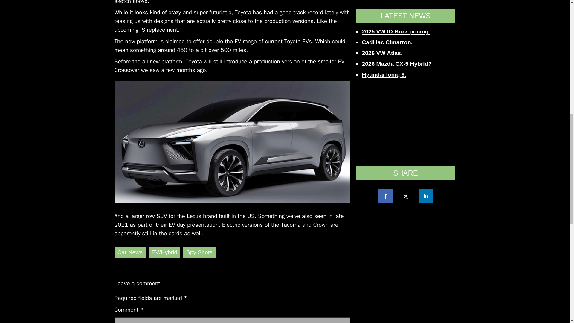 Image resolution: width=574 pixels, height=323 pixels. I want to click on Advertisement, so click(405, 6).